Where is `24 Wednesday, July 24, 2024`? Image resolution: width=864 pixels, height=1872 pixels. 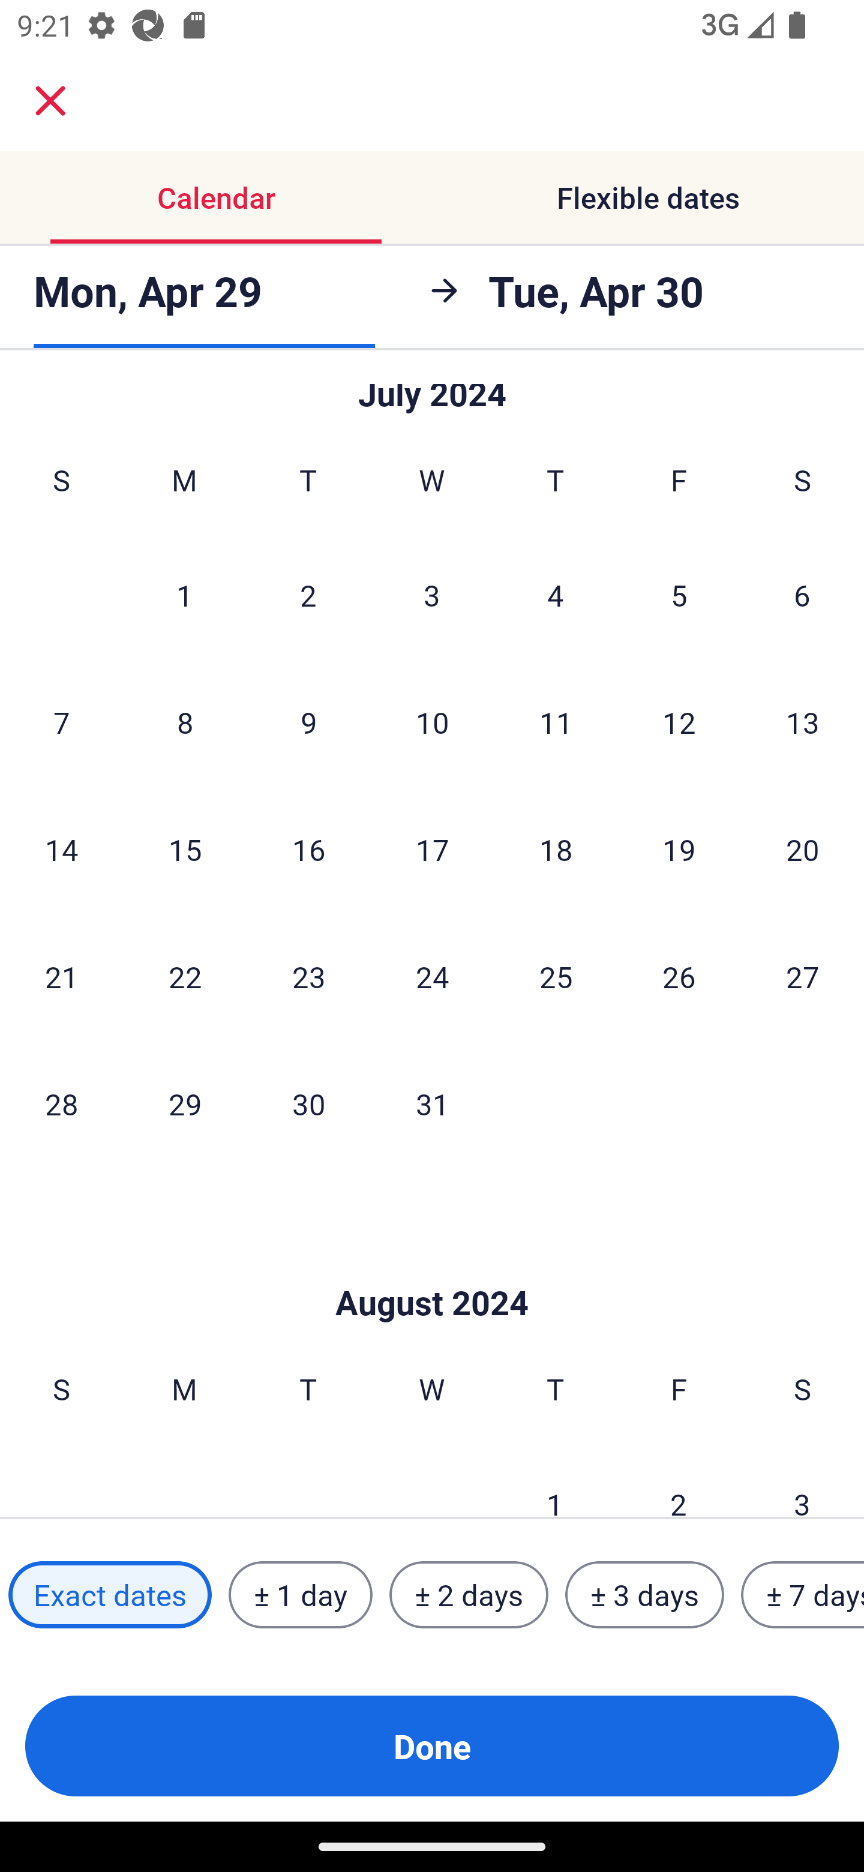
24 Wednesday, July 24, 2024 is located at coordinates (432, 976).